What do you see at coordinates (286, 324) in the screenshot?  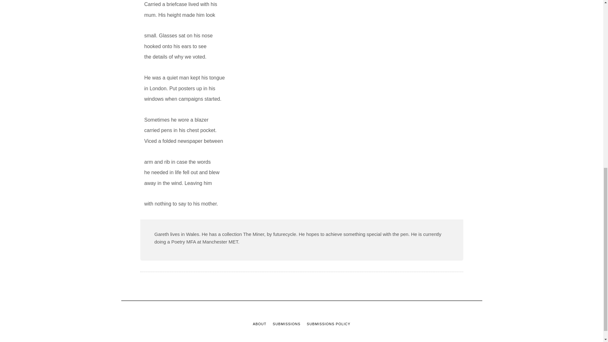 I see `SUBMISSIONS` at bounding box center [286, 324].